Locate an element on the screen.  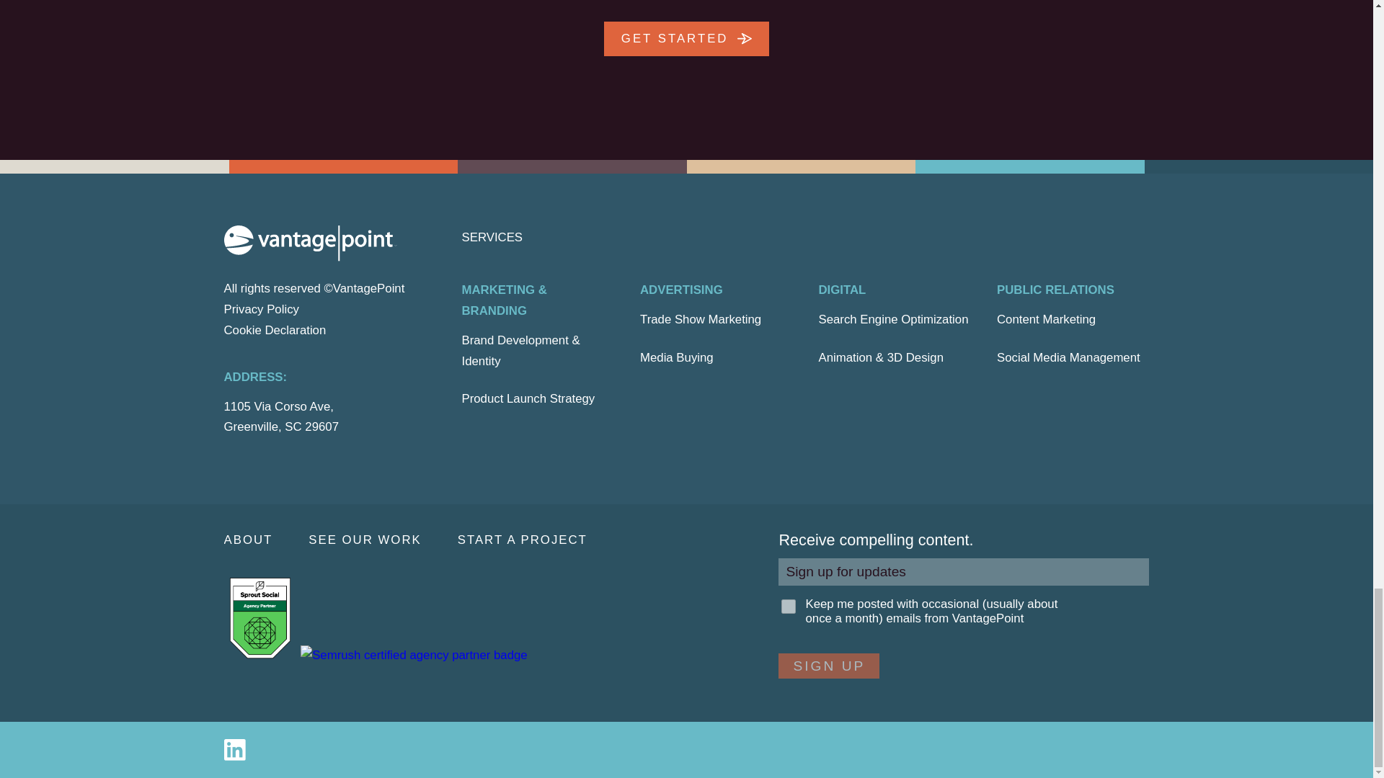
Product Launch Strategy is located at coordinates (528, 399).